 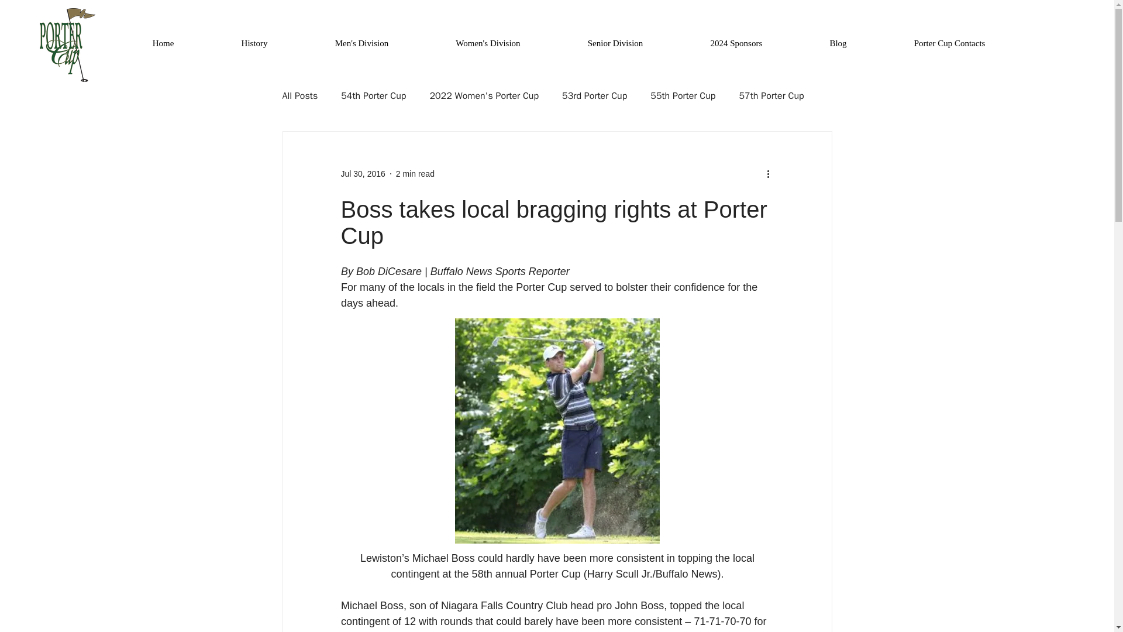 What do you see at coordinates (373, 96) in the screenshot?
I see `54th Porter Cup` at bounding box center [373, 96].